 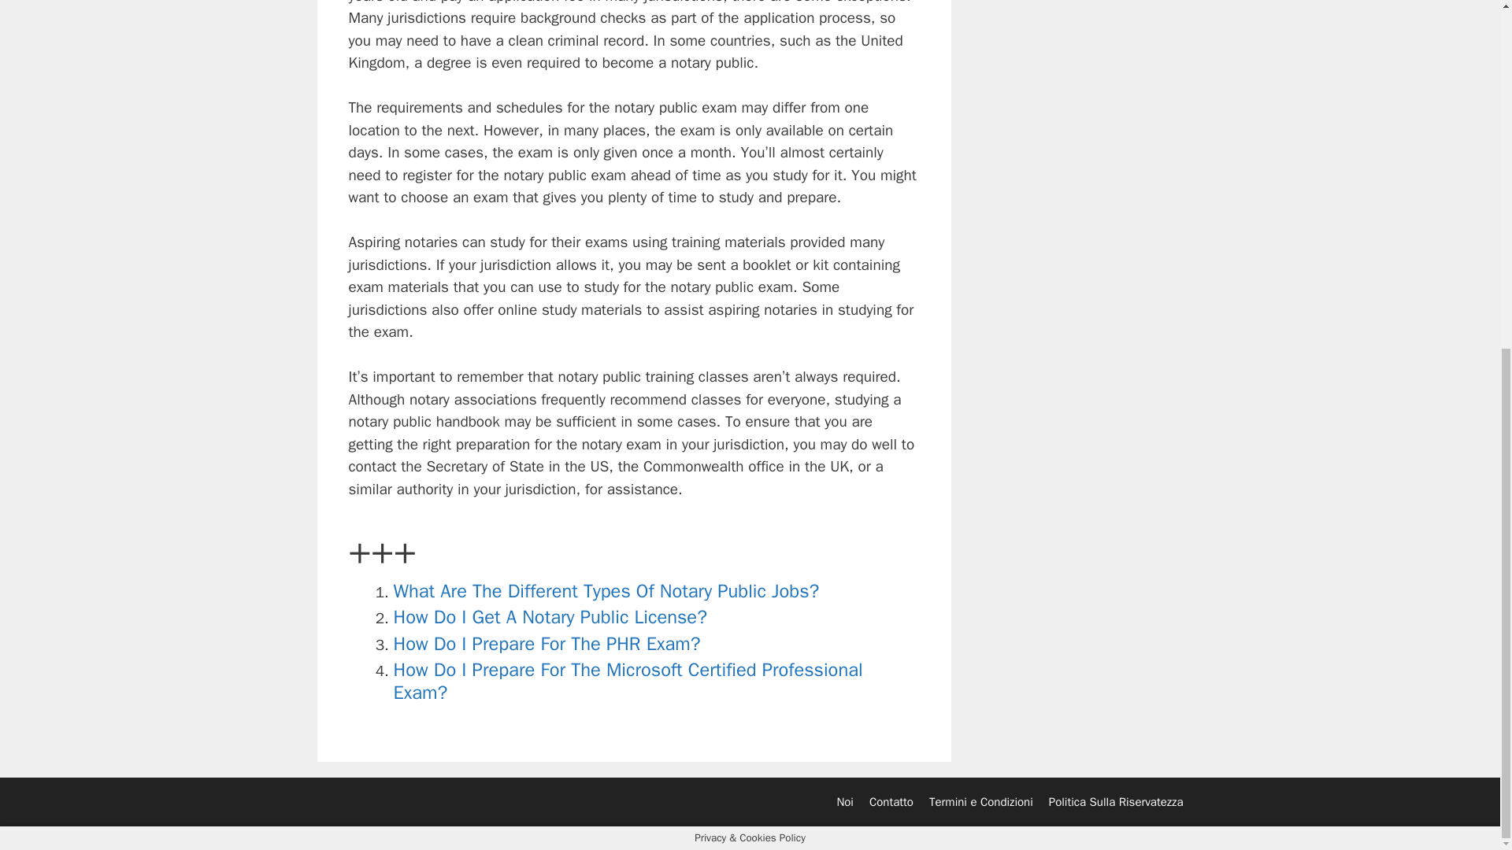 I want to click on Noi, so click(x=844, y=801).